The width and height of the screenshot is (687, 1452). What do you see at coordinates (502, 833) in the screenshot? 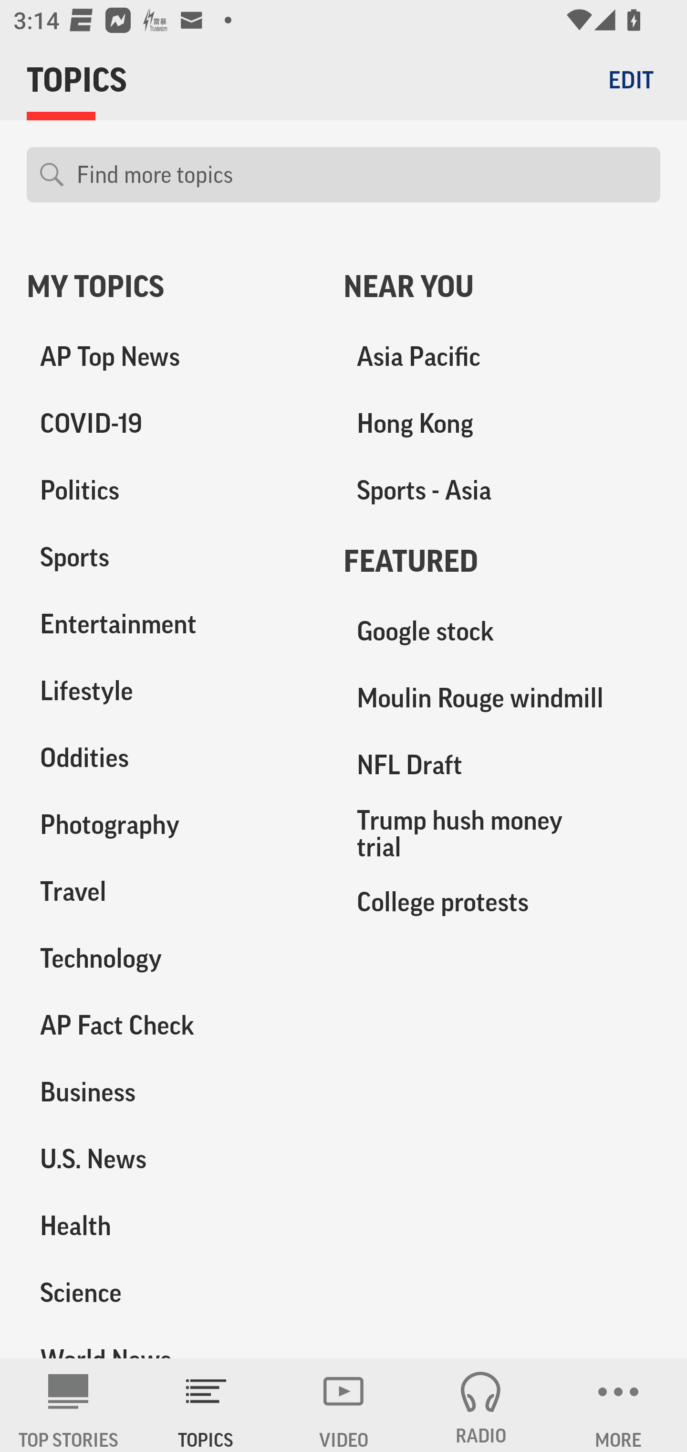
I see `Trump hush money trial` at bounding box center [502, 833].